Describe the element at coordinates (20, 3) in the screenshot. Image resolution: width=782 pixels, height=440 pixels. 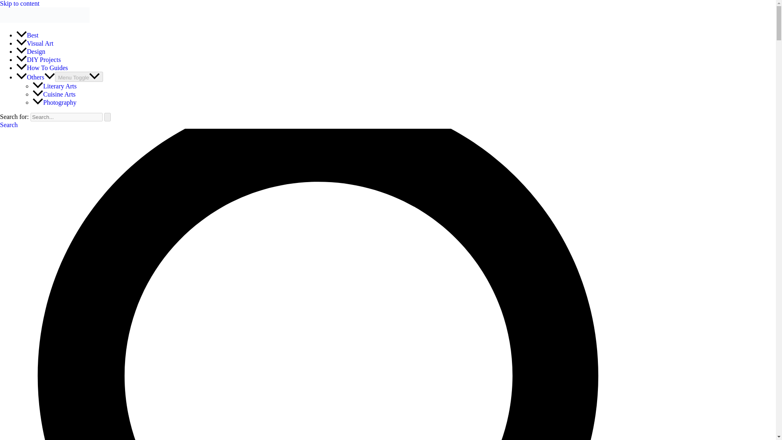
I see `Skip to content` at that location.